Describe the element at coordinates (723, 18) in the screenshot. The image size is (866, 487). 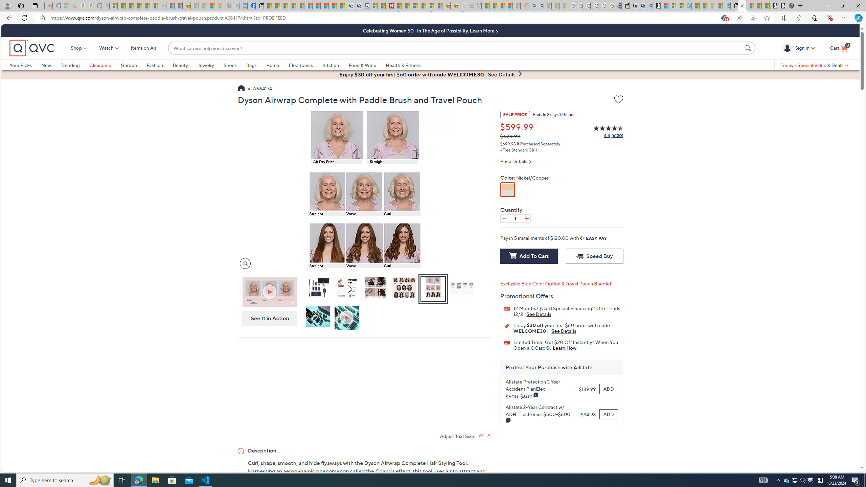
I see `You have the best price!` at that location.